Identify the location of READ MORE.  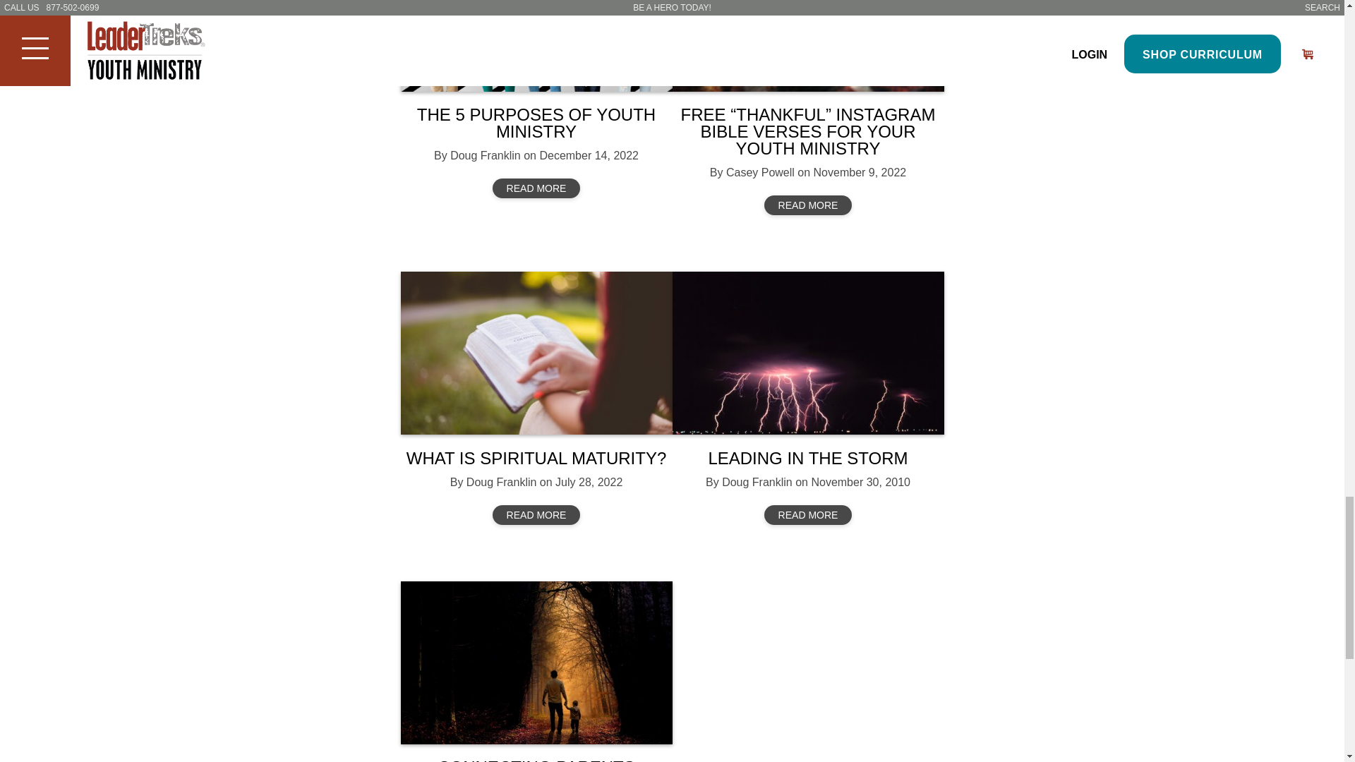
(536, 188).